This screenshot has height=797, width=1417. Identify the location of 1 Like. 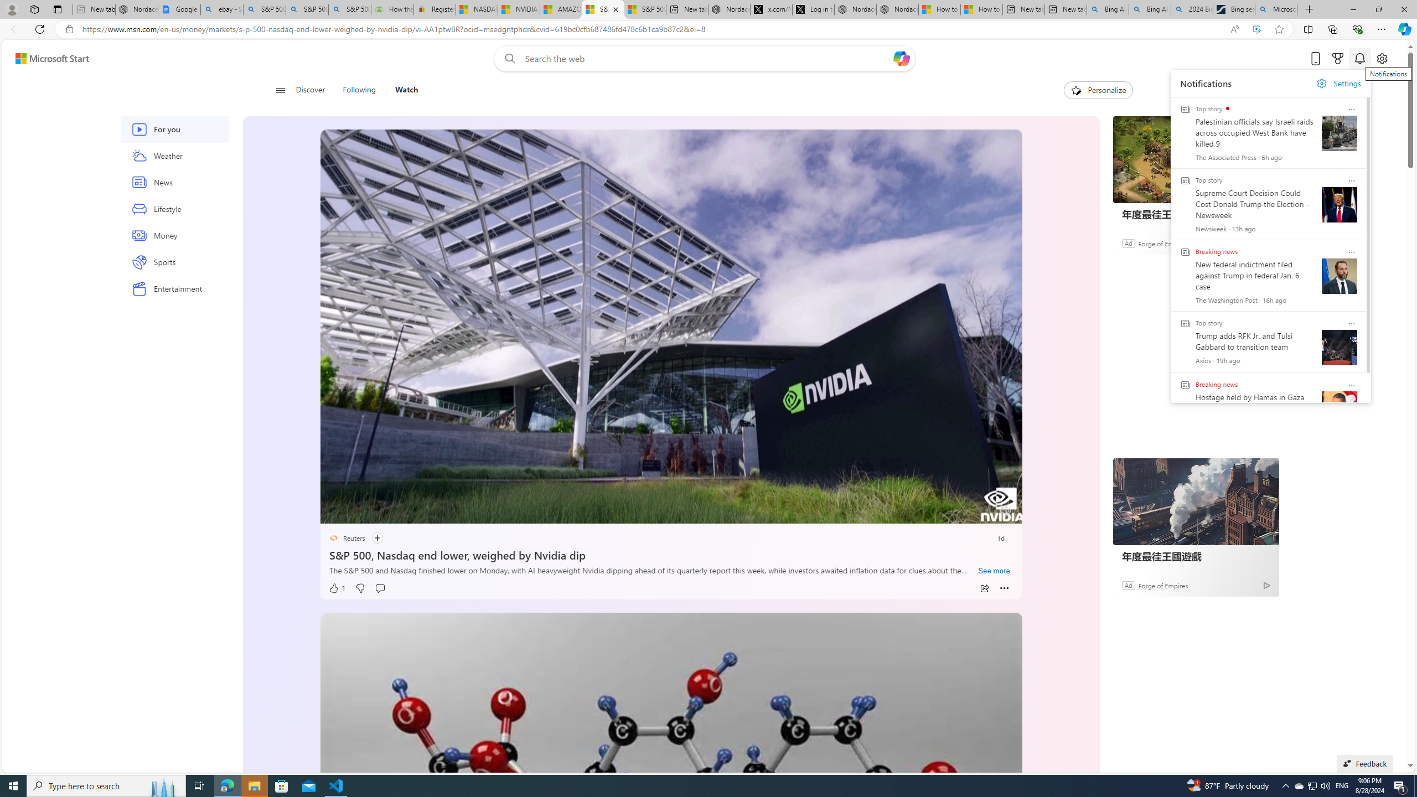
(337, 588).